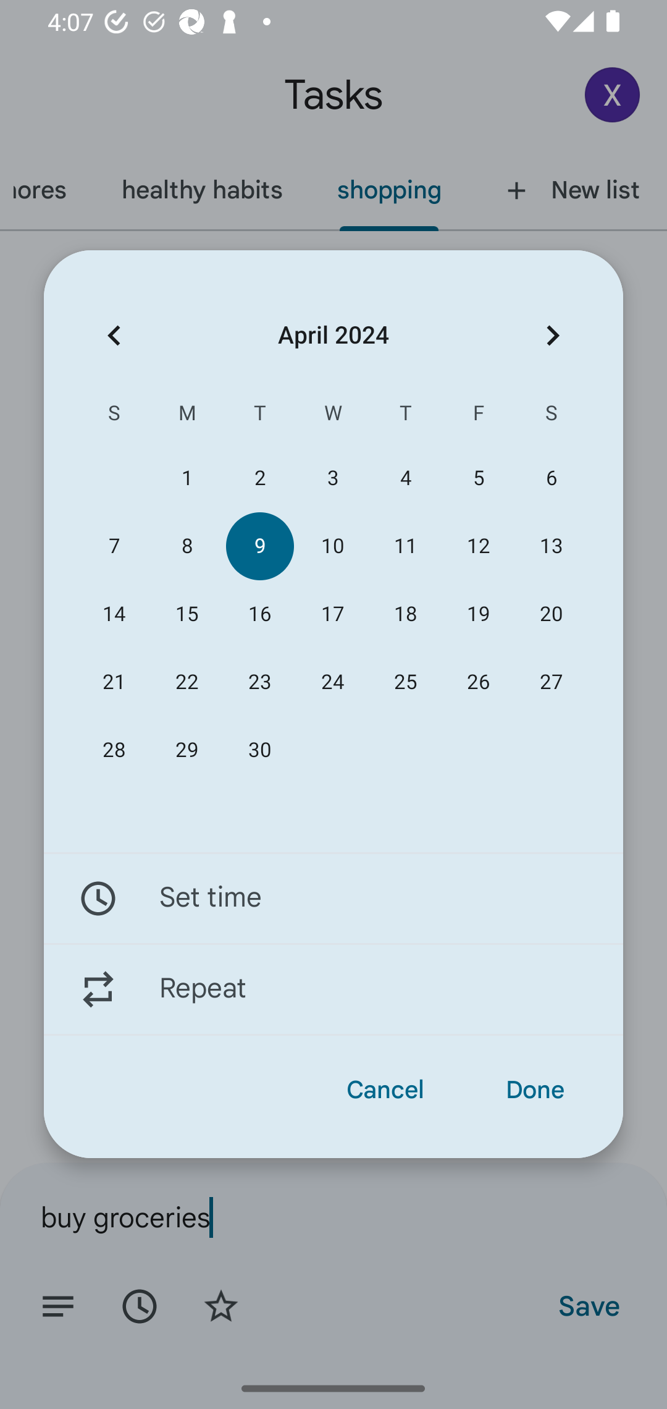  I want to click on 13 13 April 2024, so click(551, 546).